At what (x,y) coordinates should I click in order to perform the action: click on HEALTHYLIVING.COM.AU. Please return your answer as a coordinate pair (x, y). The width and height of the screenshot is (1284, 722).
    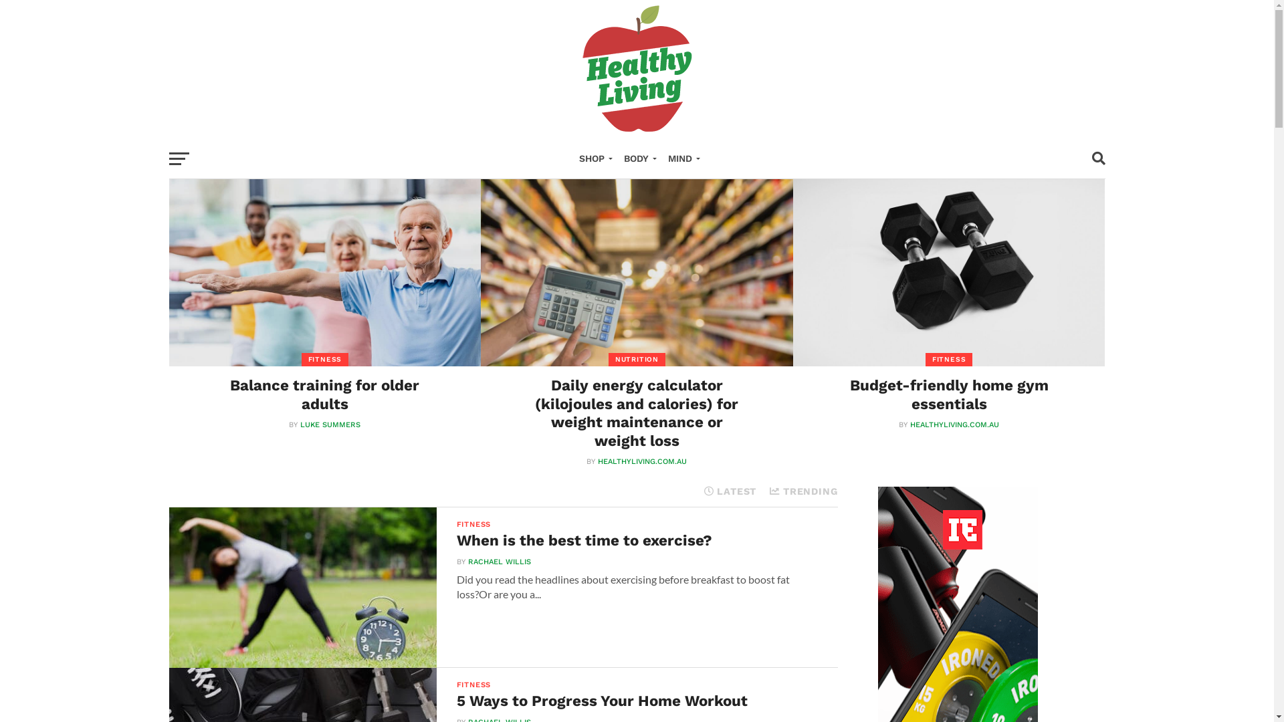
    Looking at the image, I should click on (642, 461).